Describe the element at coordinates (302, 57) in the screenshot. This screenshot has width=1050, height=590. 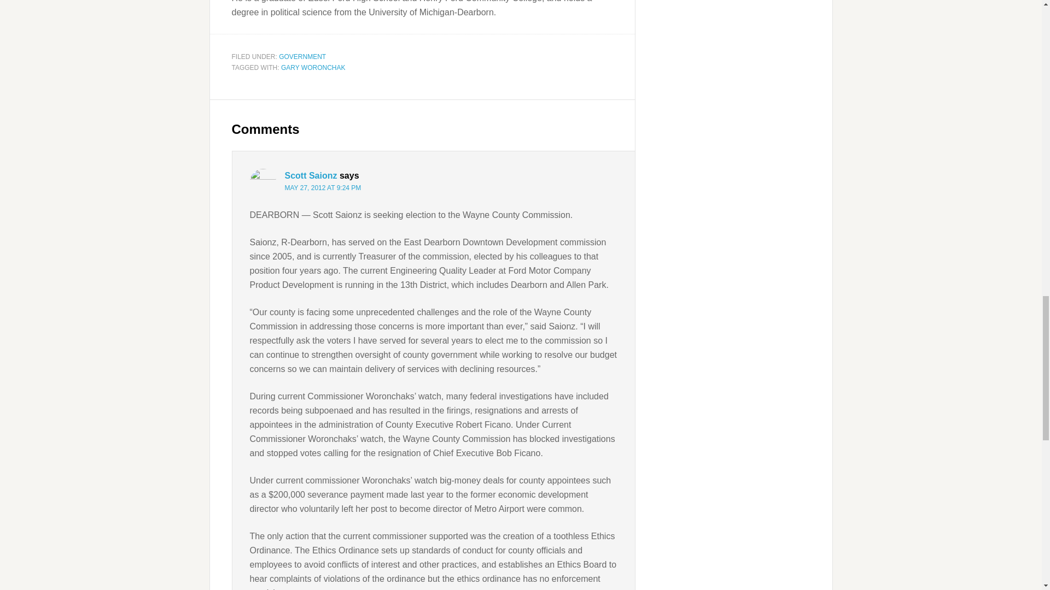
I see `GOVERNMENT` at that location.